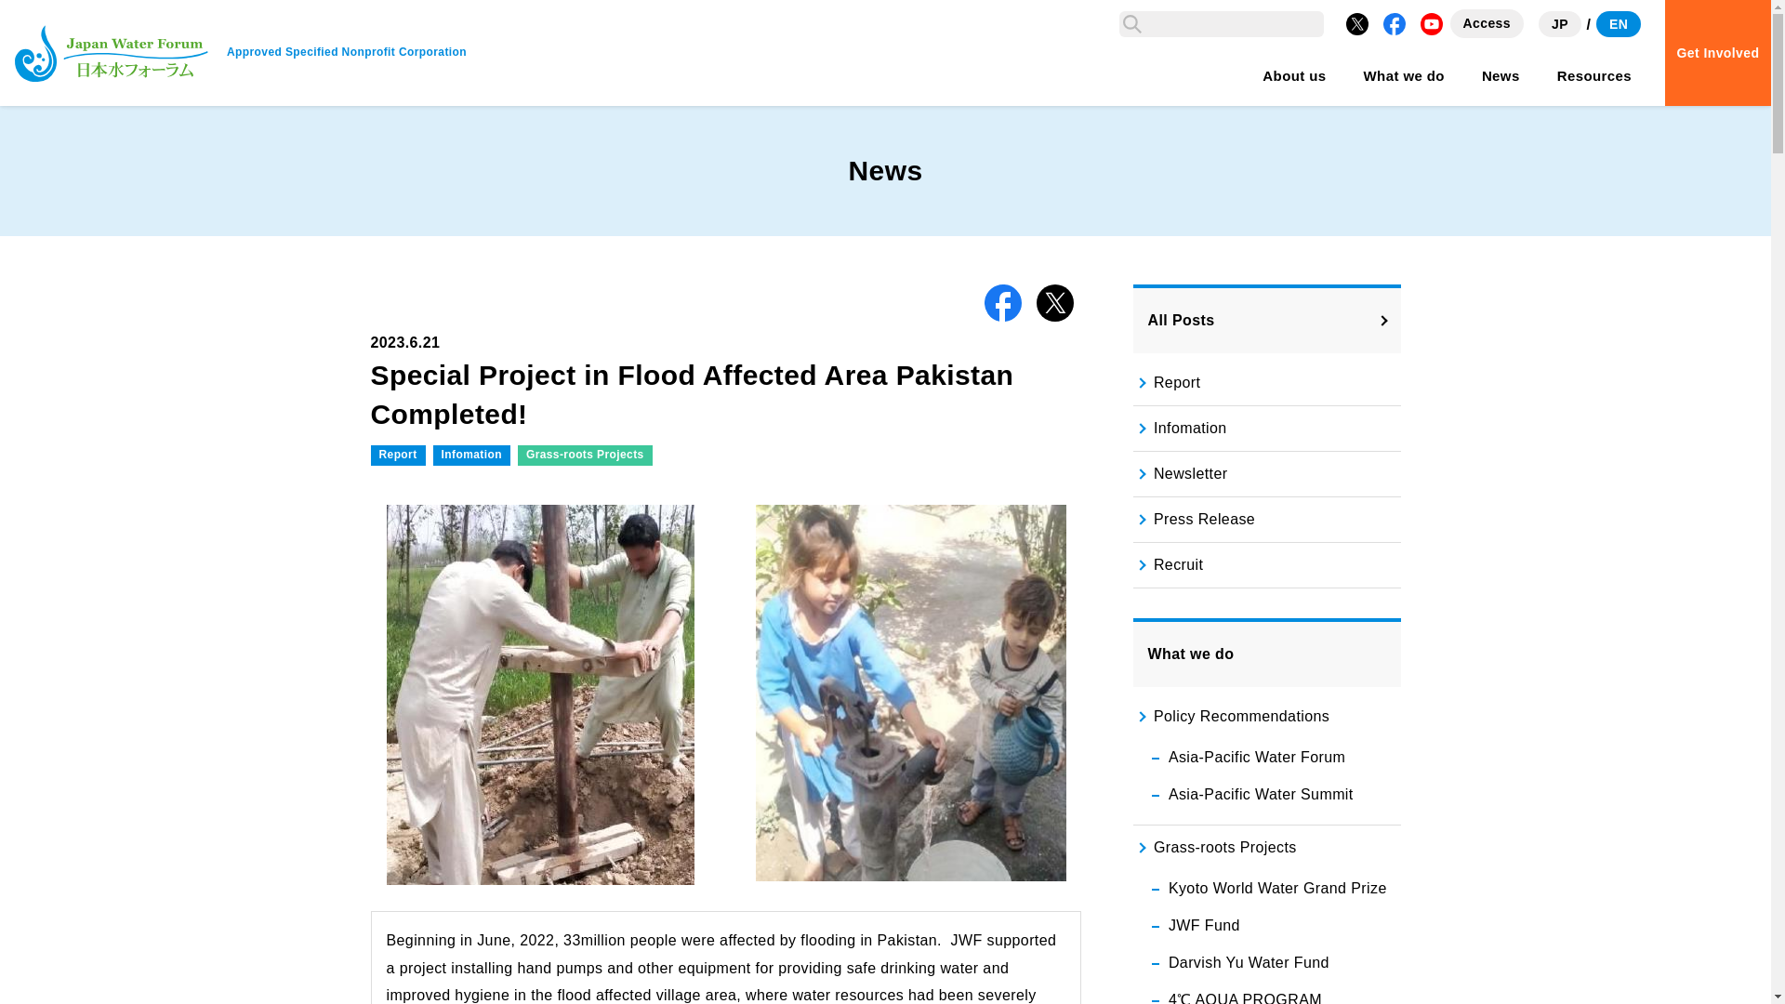  Describe the element at coordinates (1593, 76) in the screenshot. I see `Resources` at that location.